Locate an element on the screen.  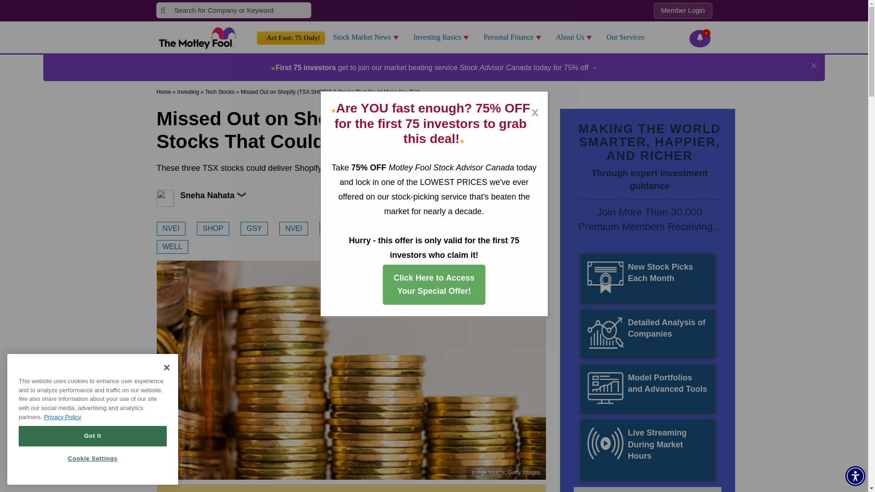
Share on Twitter is located at coordinates (528, 204).